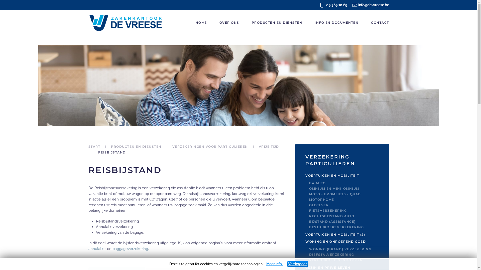 The height and width of the screenshot is (270, 481). What do you see at coordinates (349, 183) in the screenshot?
I see `BA AUTO` at bounding box center [349, 183].